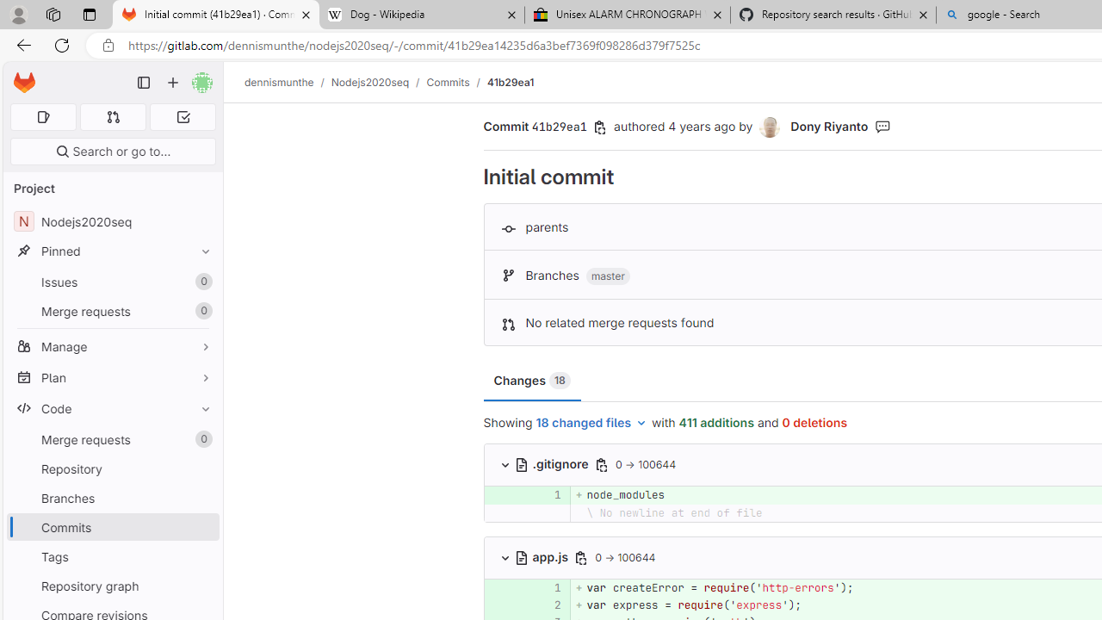 This screenshot has height=620, width=1102. I want to click on Skip to main content, so click(20, 75).